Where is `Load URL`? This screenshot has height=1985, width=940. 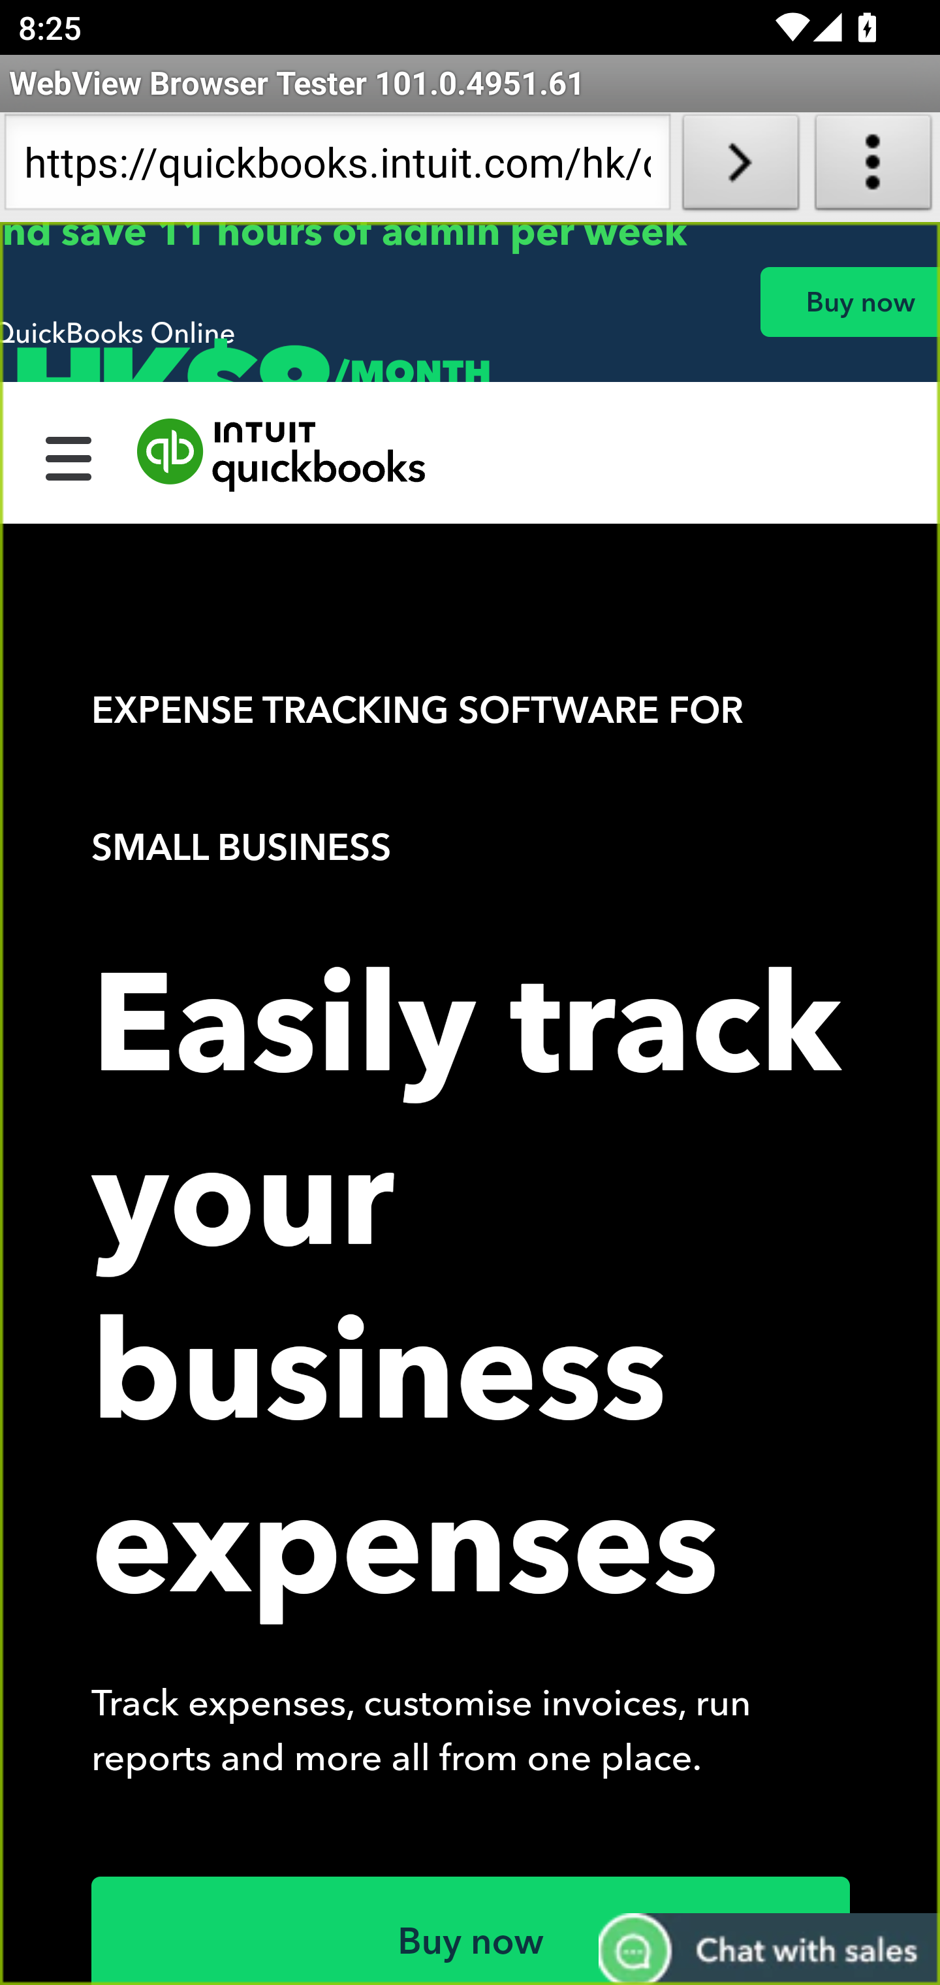
Load URL is located at coordinates (740, 167).